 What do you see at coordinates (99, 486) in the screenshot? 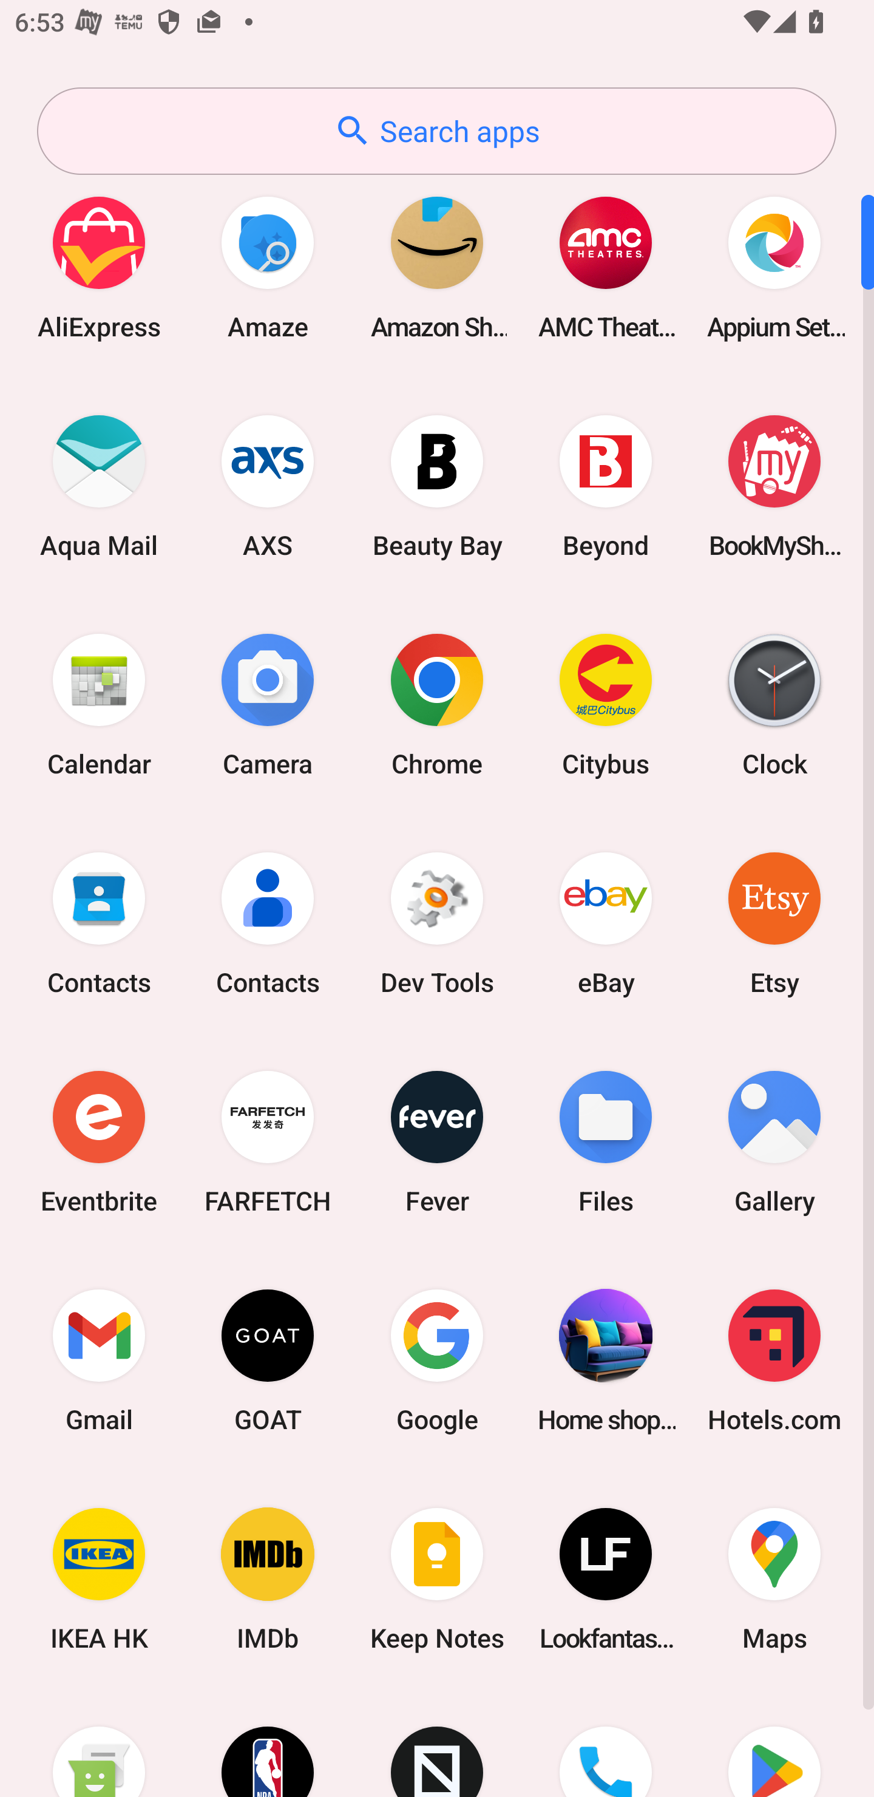
I see `Aqua Mail` at bounding box center [99, 486].